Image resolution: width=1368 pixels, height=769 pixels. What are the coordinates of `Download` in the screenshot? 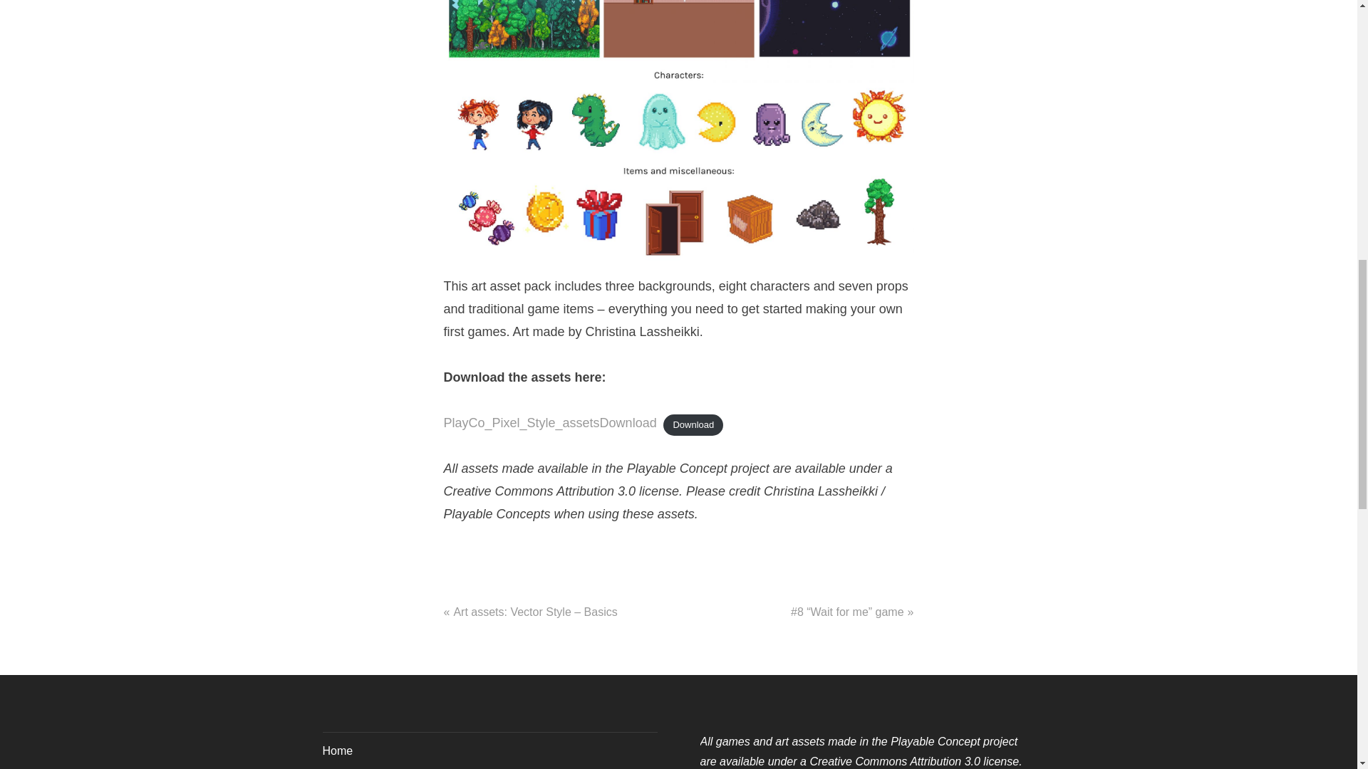 It's located at (693, 425).